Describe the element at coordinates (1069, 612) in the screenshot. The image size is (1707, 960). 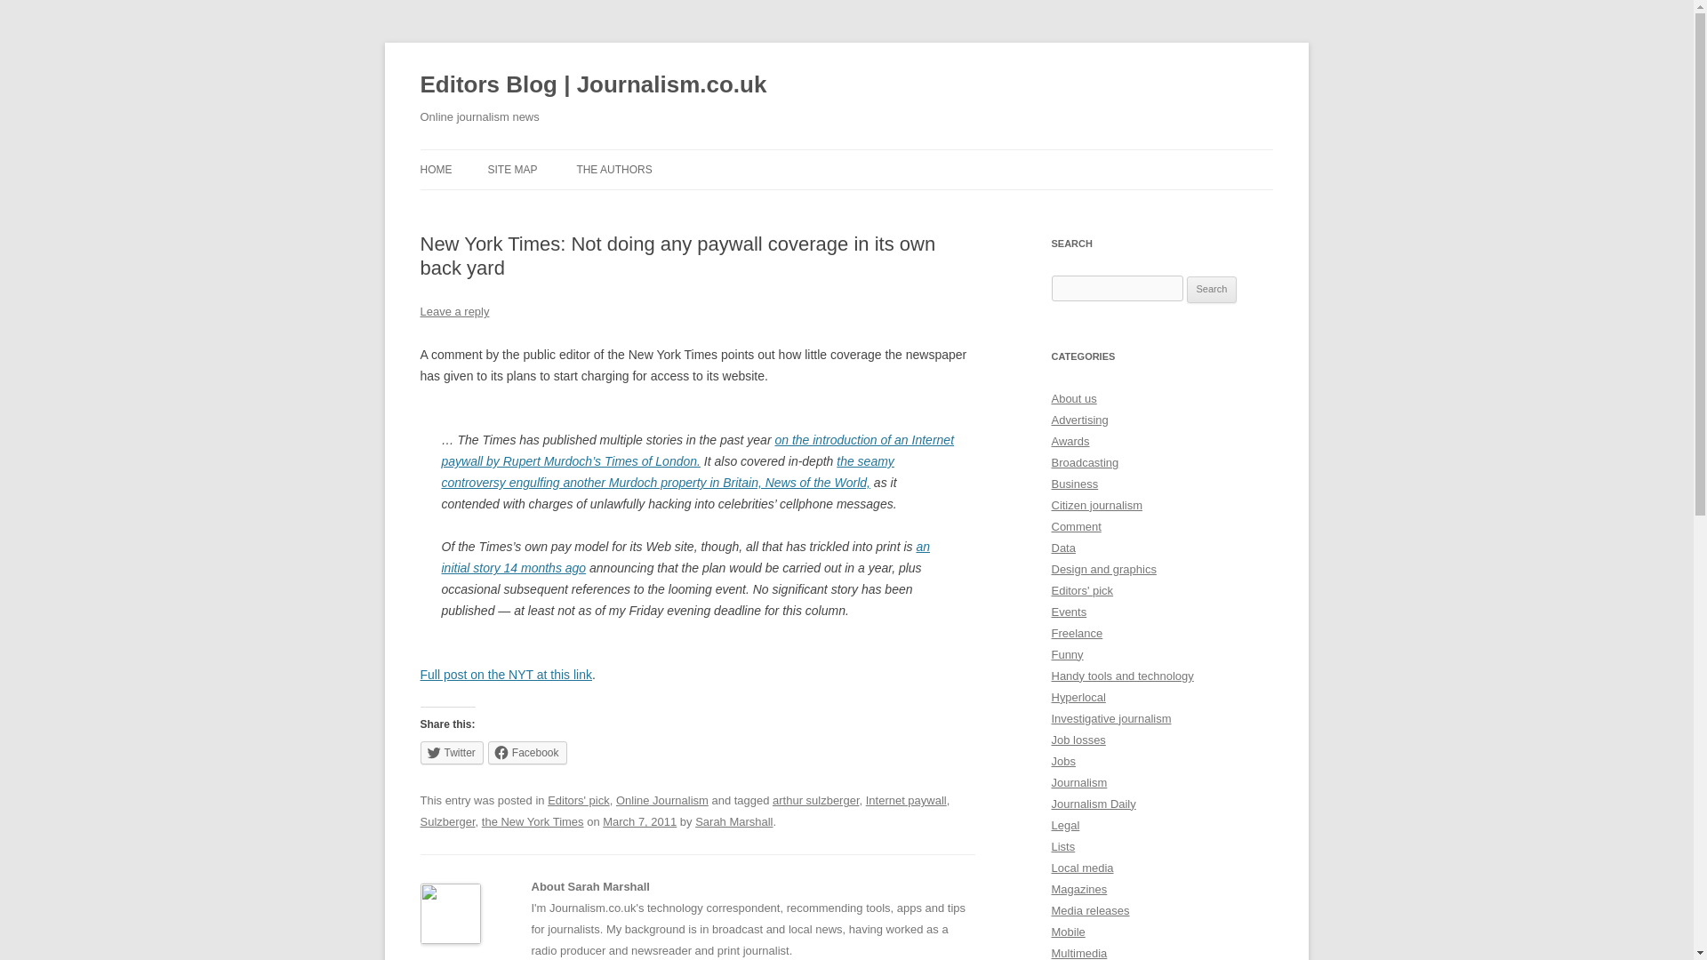
I see `Events` at that location.